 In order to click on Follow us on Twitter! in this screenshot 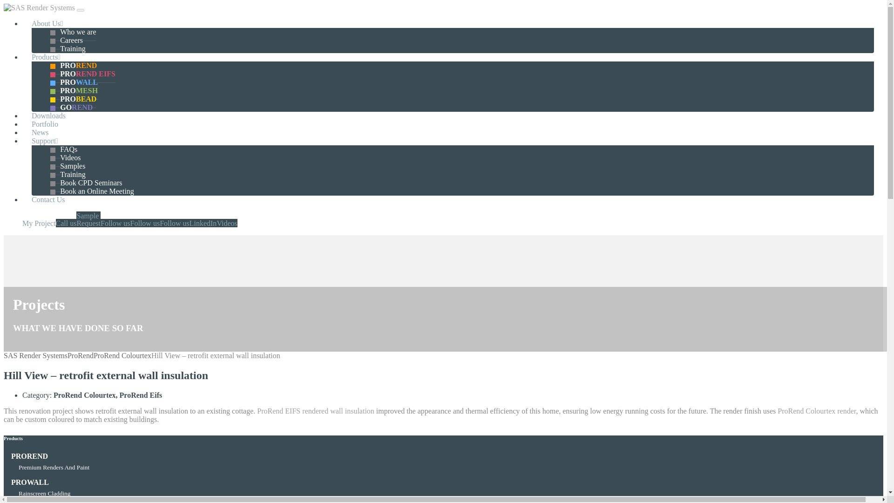, I will do `click(115, 223)`.